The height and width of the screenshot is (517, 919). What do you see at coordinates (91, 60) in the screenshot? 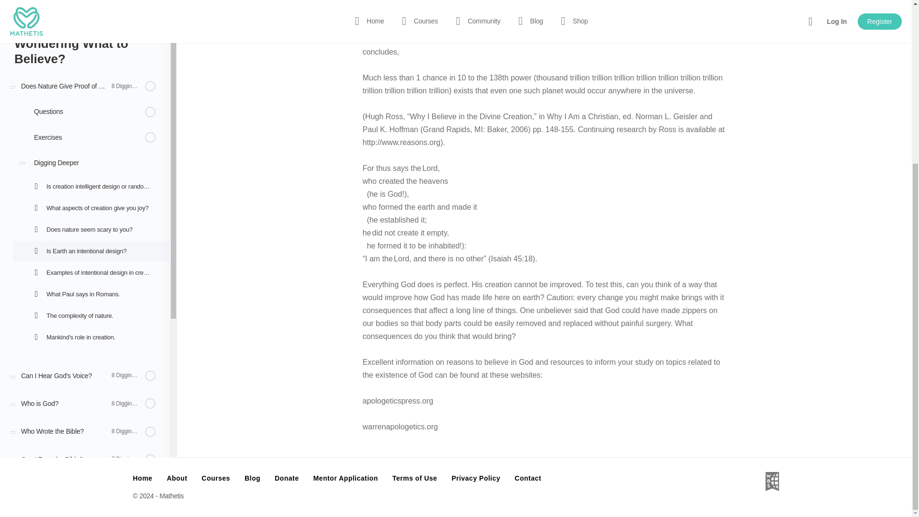
I see `What Paul says in Romans.` at bounding box center [91, 60].